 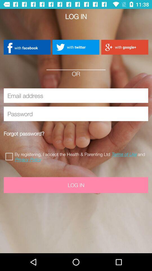 What do you see at coordinates (76, 95) in the screenshot?
I see `insert email` at bounding box center [76, 95].